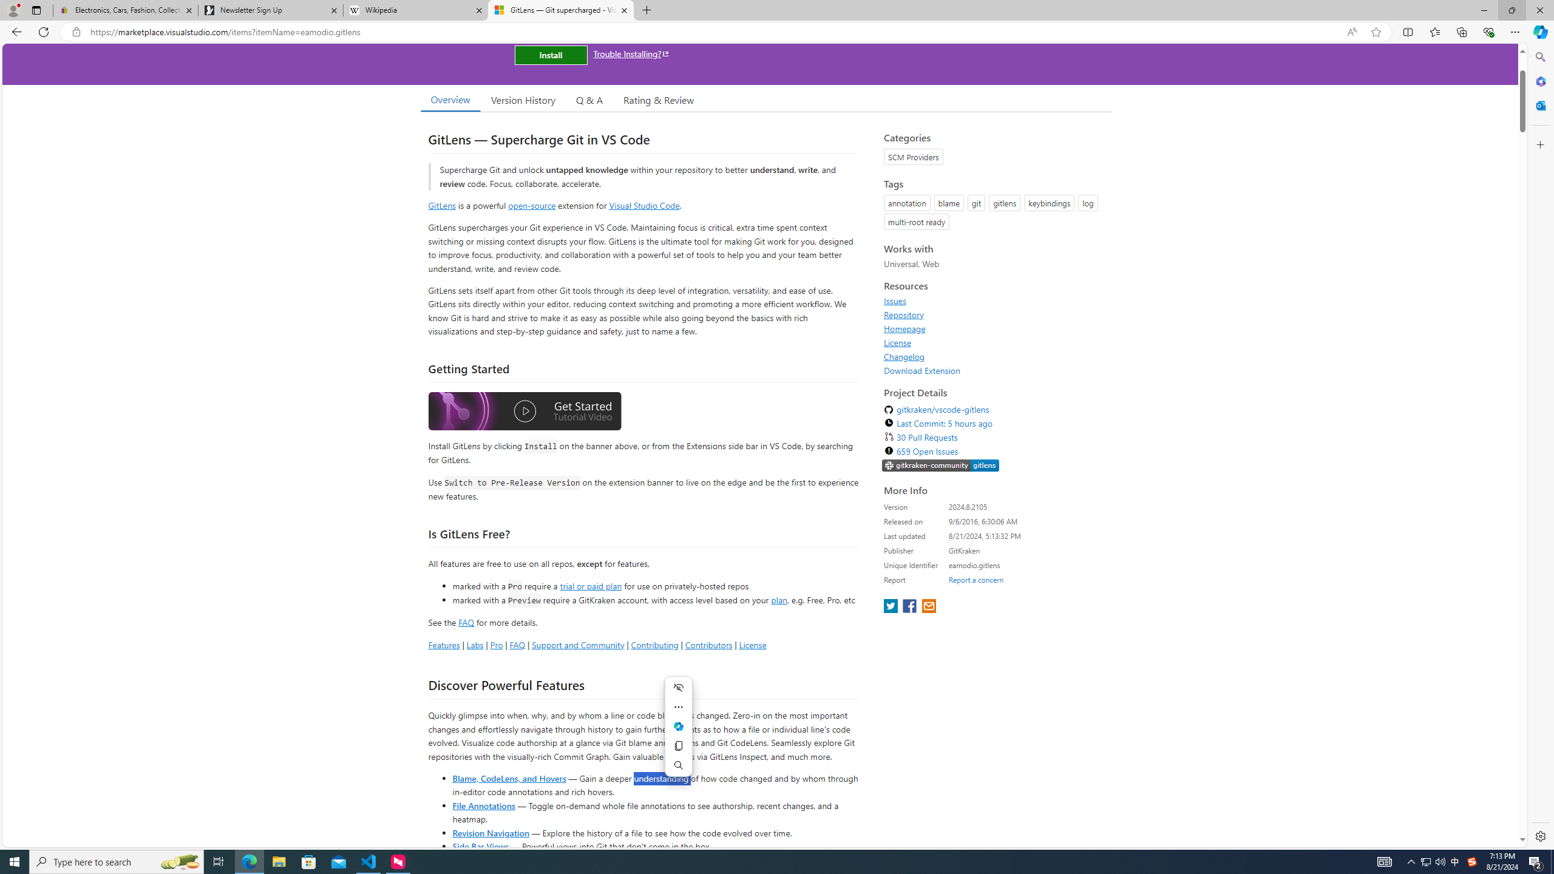  What do you see at coordinates (523, 100) in the screenshot?
I see `Version History` at bounding box center [523, 100].